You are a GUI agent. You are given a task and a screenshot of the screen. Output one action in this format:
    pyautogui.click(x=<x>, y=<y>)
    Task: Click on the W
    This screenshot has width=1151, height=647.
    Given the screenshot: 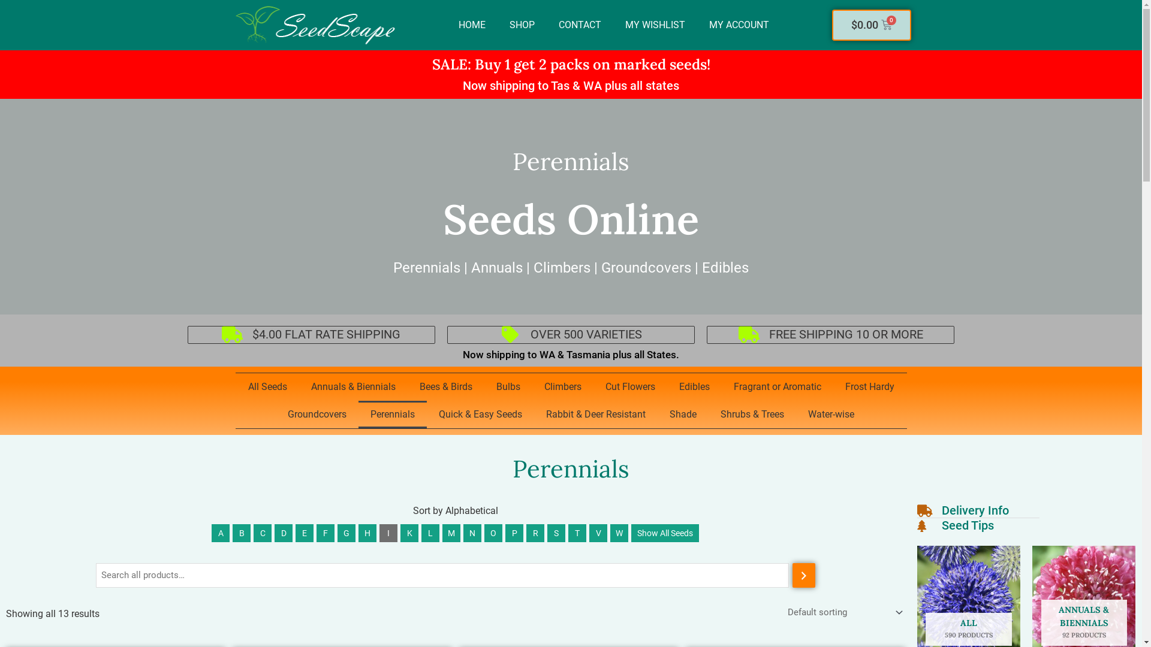 What is the action you would take?
    pyautogui.click(x=619, y=533)
    